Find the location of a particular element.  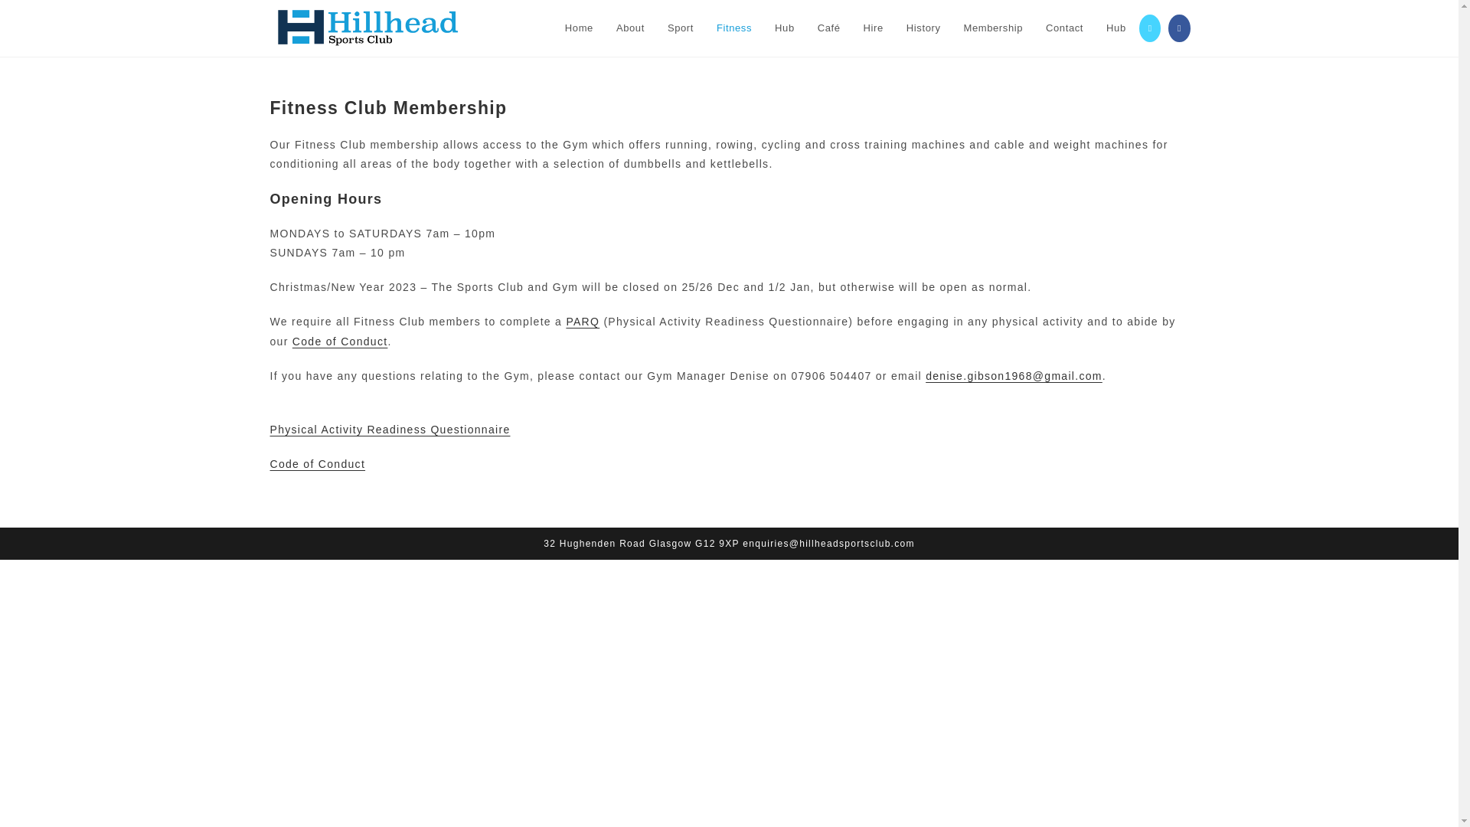

Code of Conduct is located at coordinates (317, 464).